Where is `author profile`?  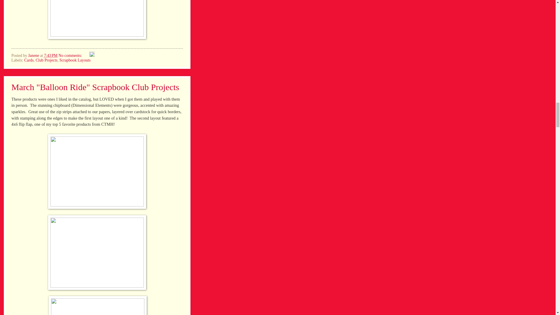
author profile is located at coordinates (34, 55).